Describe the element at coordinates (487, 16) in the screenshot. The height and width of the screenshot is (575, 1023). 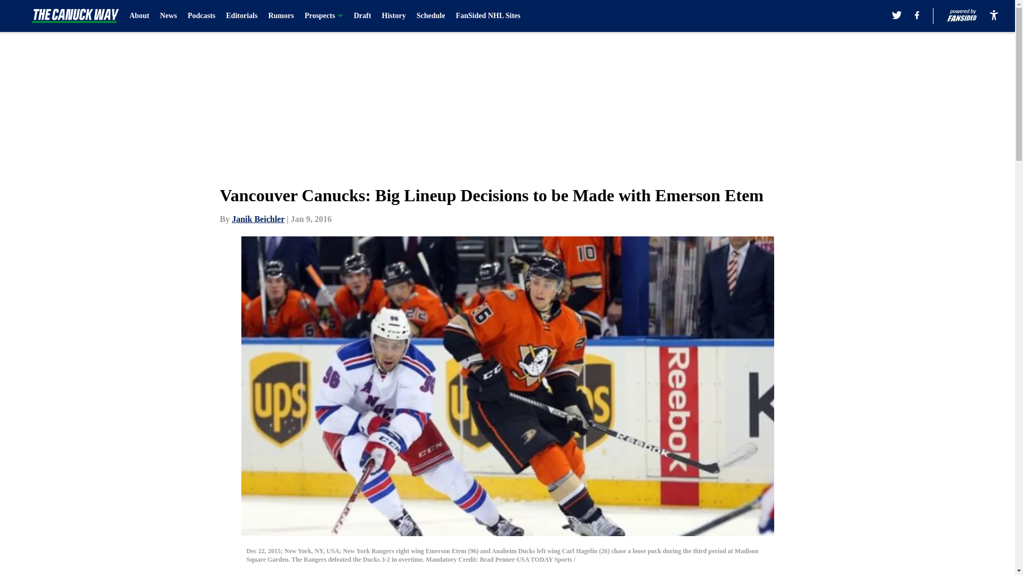
I see `FanSided NHL Sites` at that location.